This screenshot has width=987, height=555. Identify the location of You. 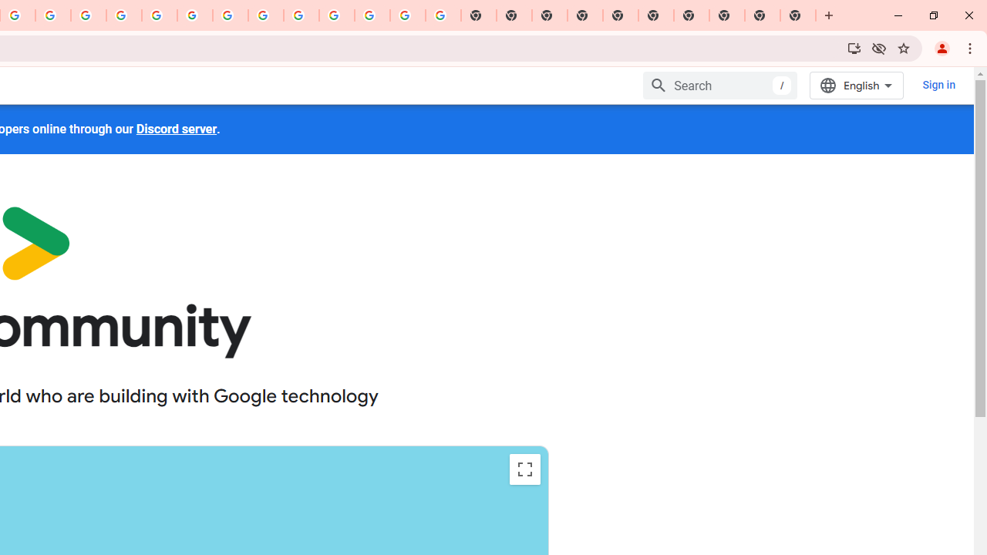
(942, 48).